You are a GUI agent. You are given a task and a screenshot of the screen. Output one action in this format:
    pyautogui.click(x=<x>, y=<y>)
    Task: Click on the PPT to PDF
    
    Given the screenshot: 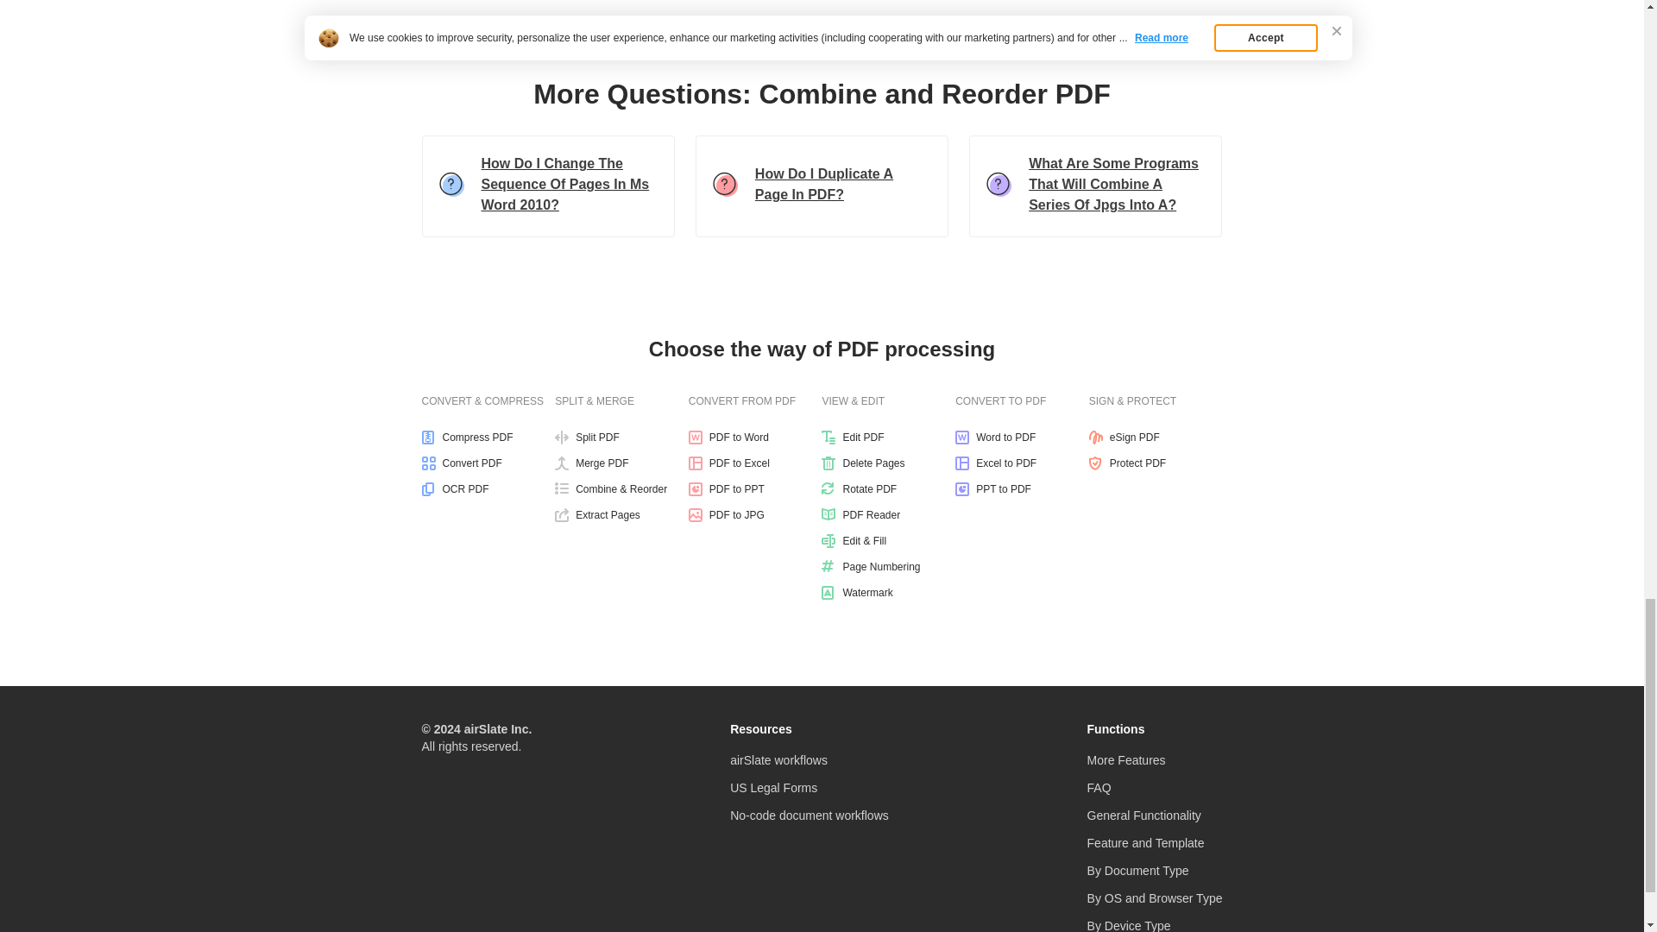 What is the action you would take?
    pyautogui.click(x=1022, y=488)
    